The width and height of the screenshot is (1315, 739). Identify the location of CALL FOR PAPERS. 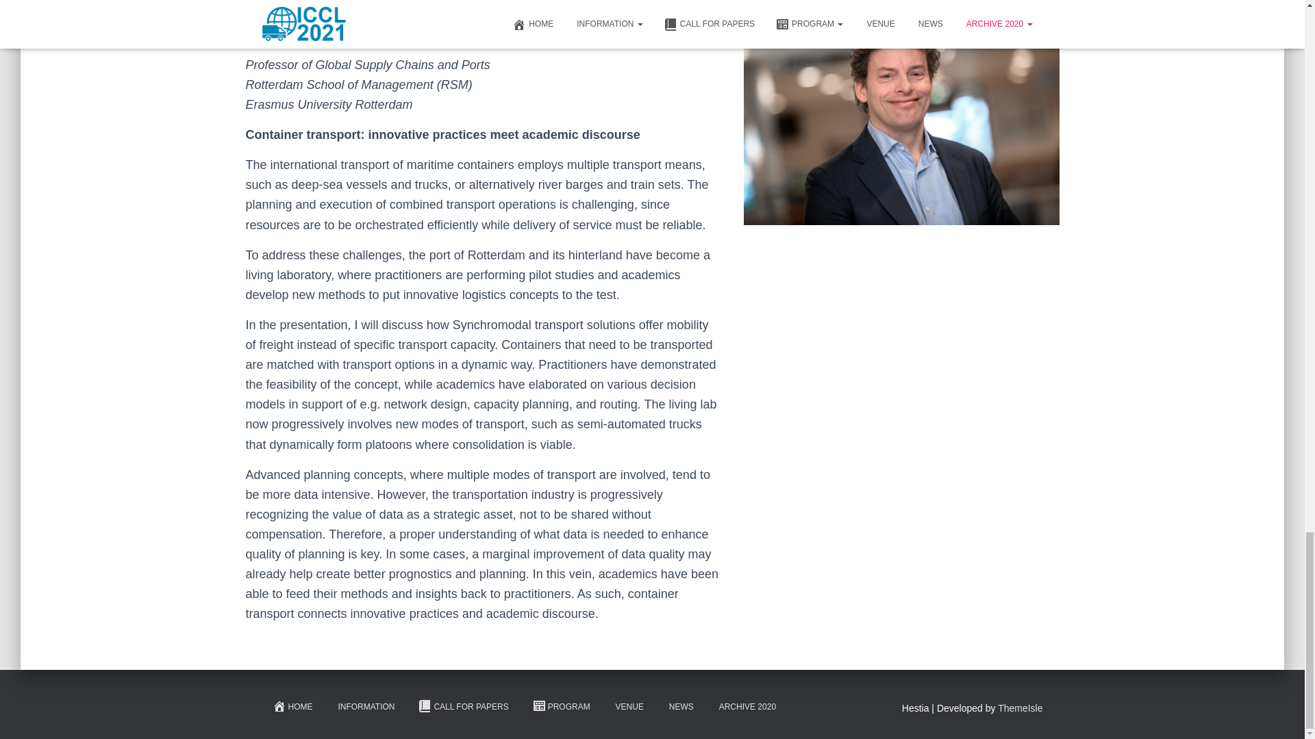
(463, 707).